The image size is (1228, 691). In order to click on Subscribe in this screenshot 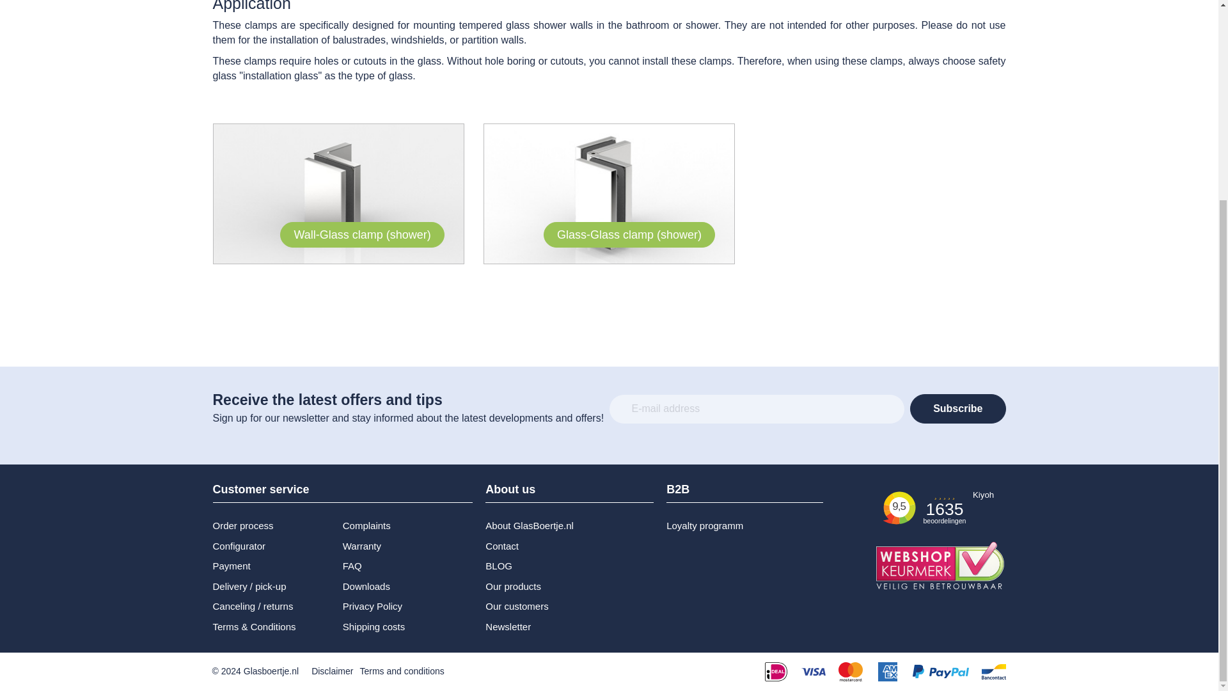, I will do `click(957, 408)`.